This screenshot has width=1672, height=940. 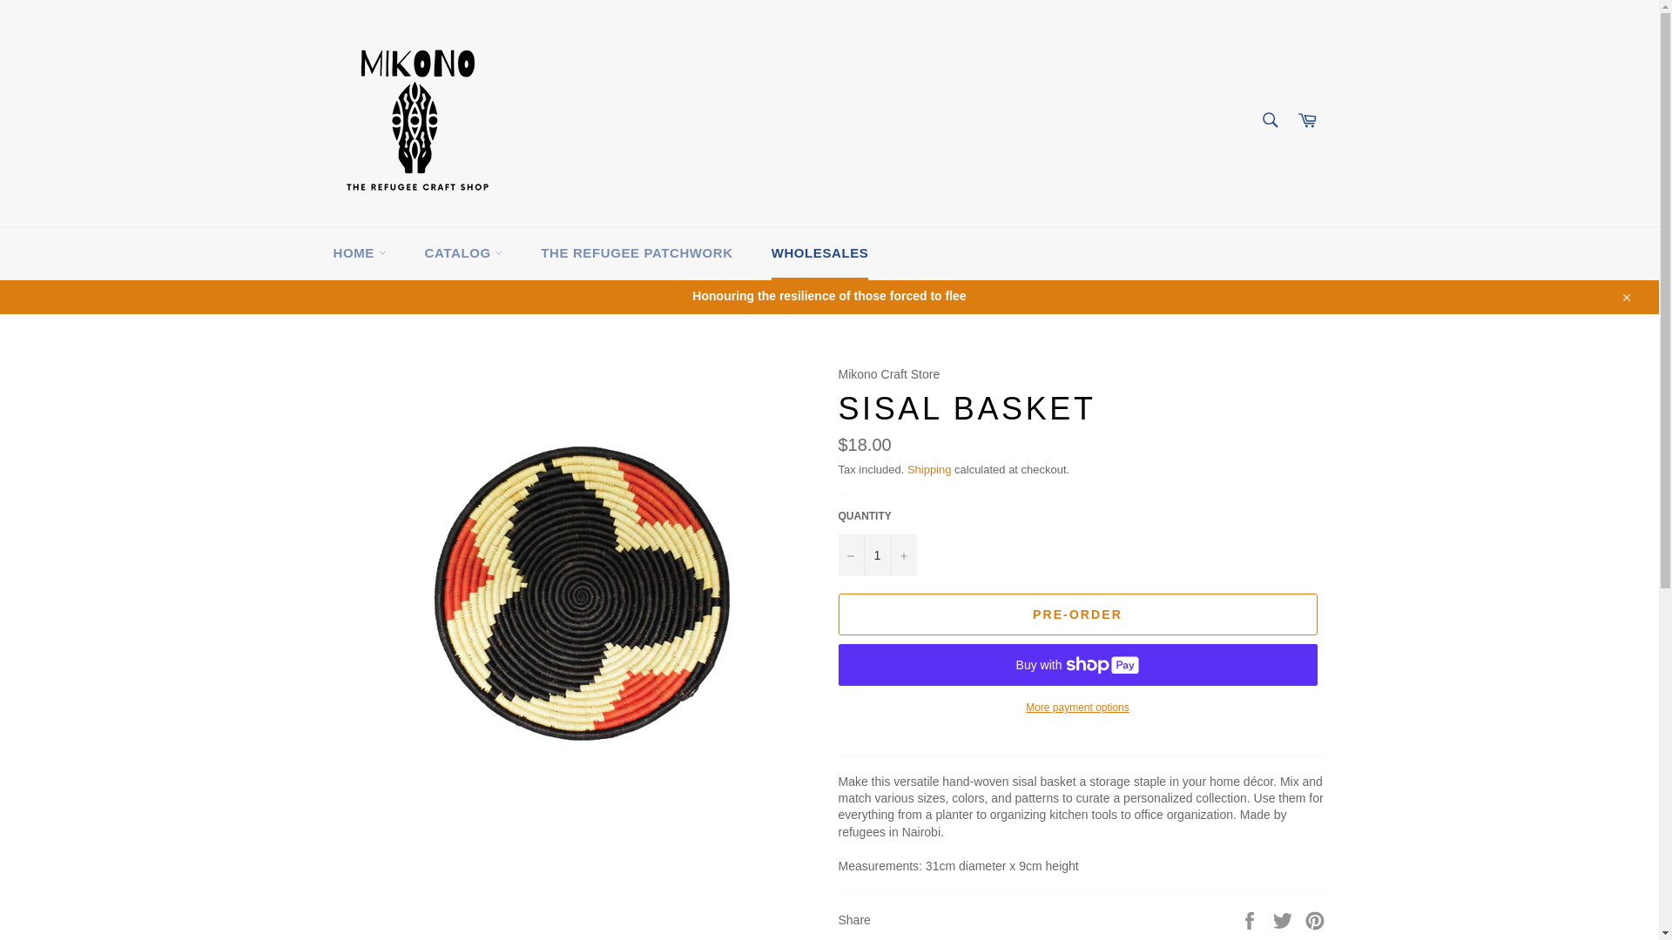 I want to click on Tweet on Twitter, so click(x=1284, y=919).